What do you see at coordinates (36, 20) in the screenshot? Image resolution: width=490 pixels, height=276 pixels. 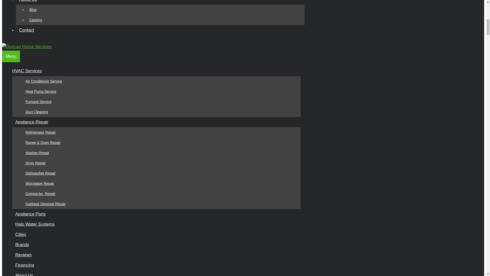 I see `Careers` at bounding box center [36, 20].